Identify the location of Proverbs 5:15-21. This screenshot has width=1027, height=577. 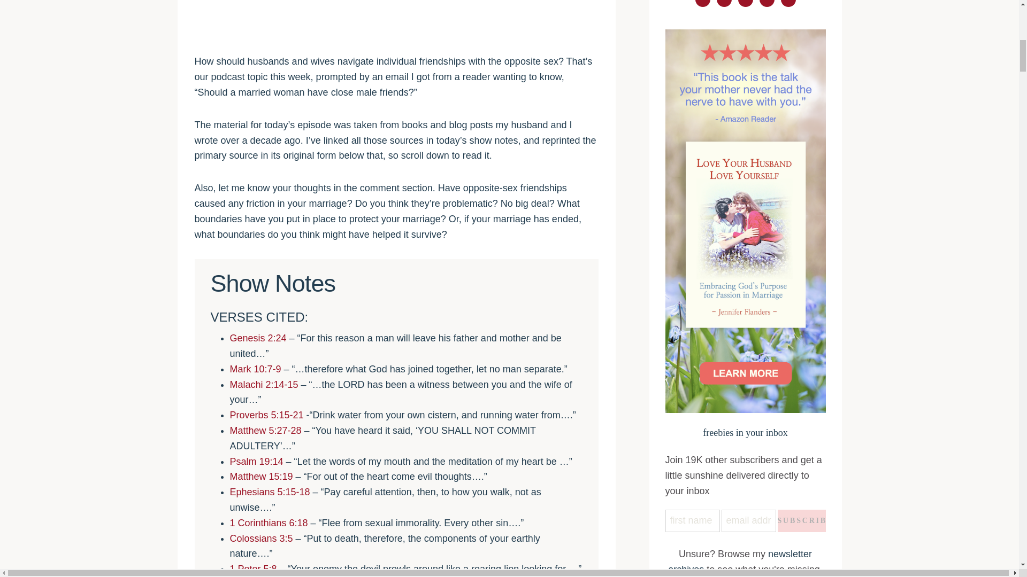
(267, 415).